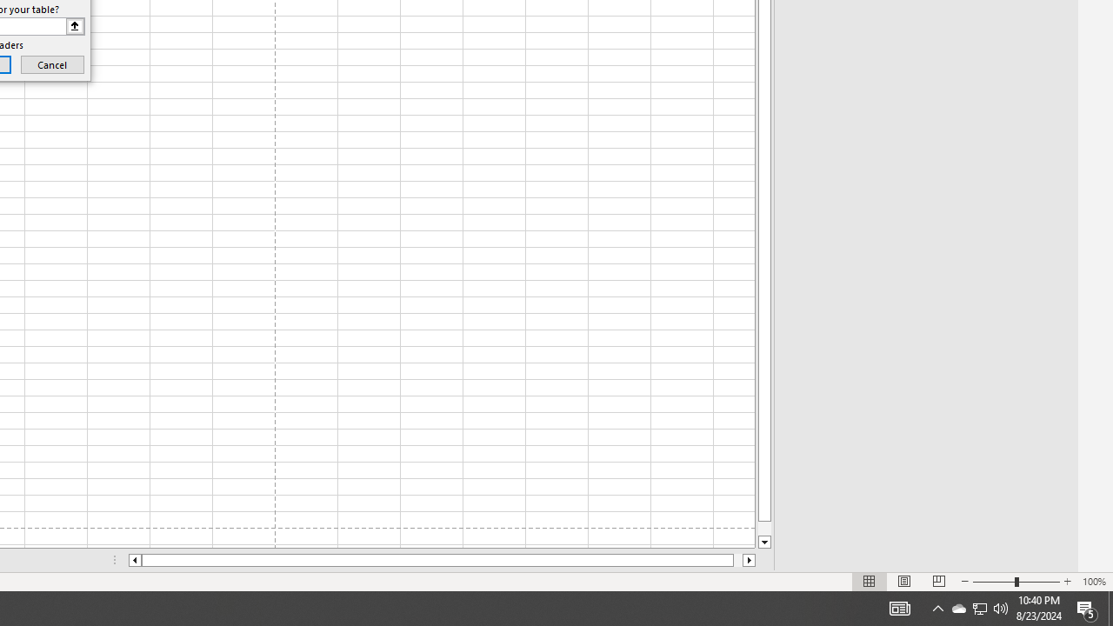 This screenshot has width=1113, height=626. I want to click on Class: NetUIScrollBar, so click(442, 560).